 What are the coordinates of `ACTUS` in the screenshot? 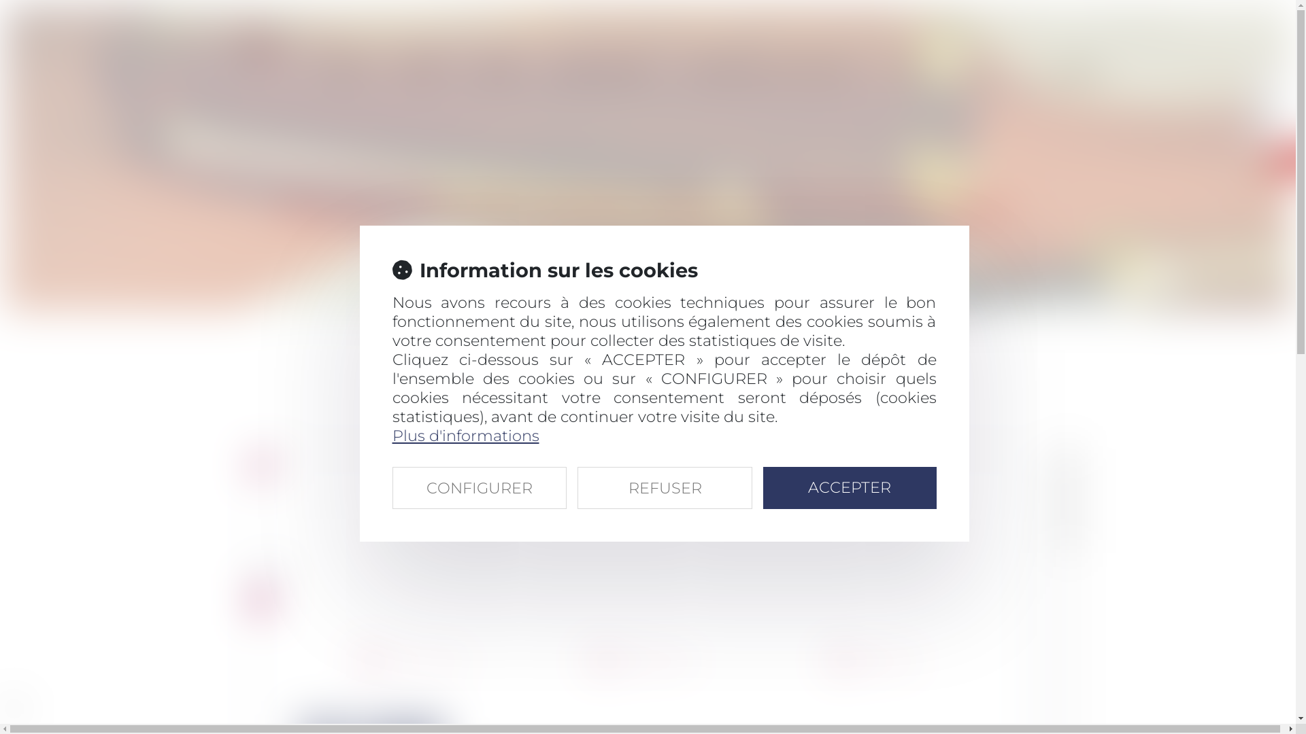 It's located at (907, 69).